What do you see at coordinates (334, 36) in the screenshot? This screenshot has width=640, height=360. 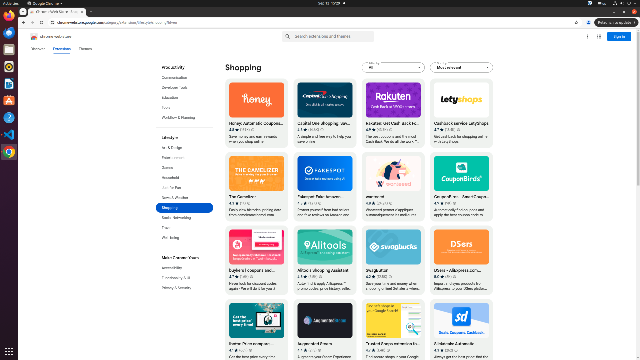 I see `Search input` at bounding box center [334, 36].